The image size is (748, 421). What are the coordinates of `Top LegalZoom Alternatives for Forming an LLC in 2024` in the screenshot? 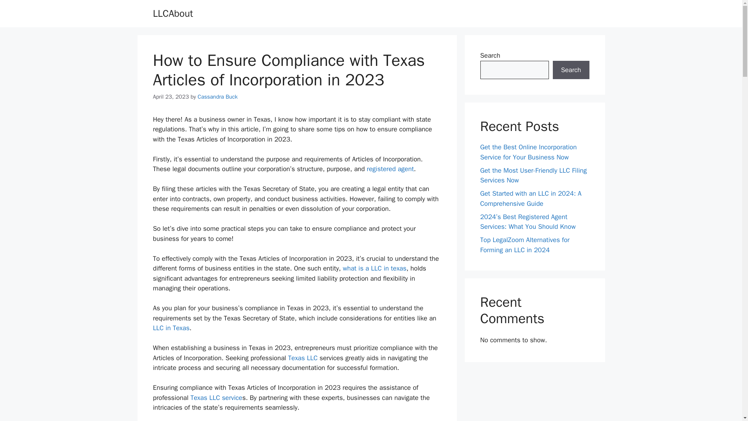 It's located at (524, 245).